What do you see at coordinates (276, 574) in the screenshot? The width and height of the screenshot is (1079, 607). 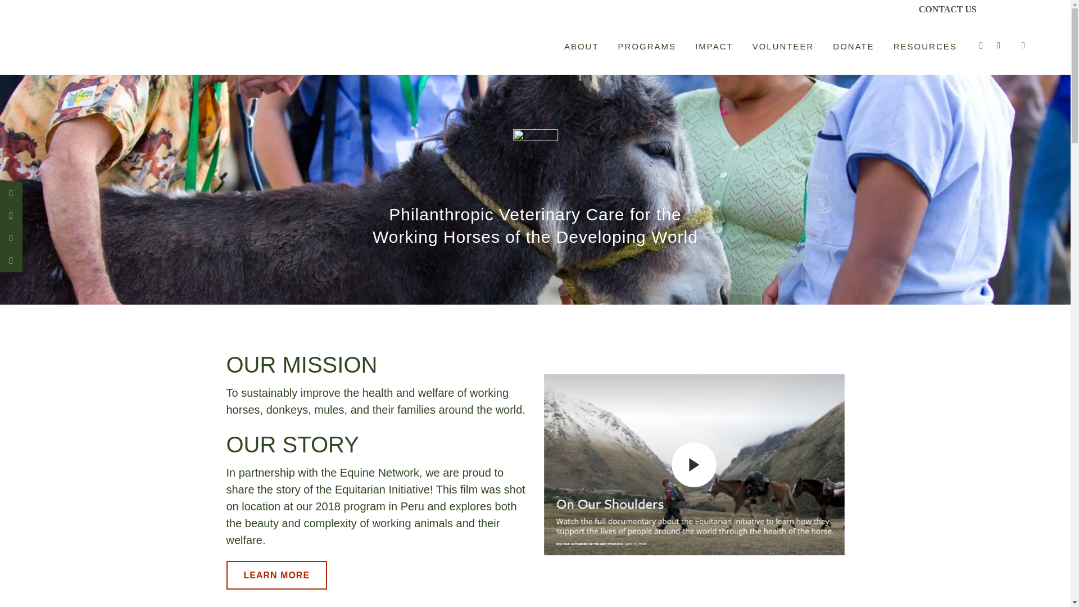 I see `LEARN MORE` at bounding box center [276, 574].